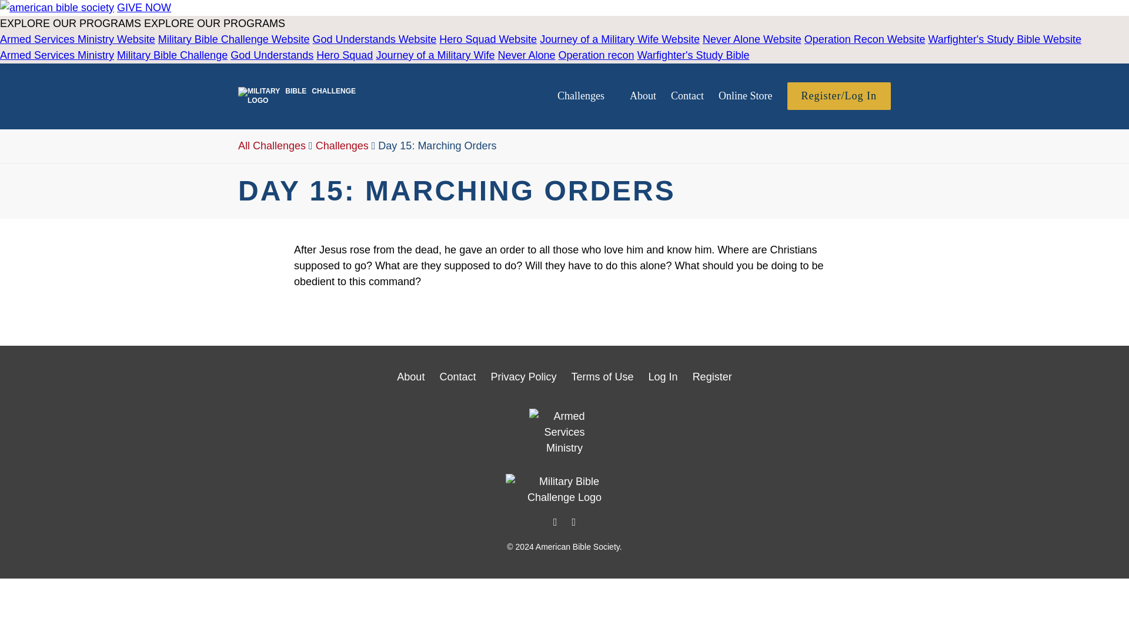  I want to click on Home, so click(564, 489).